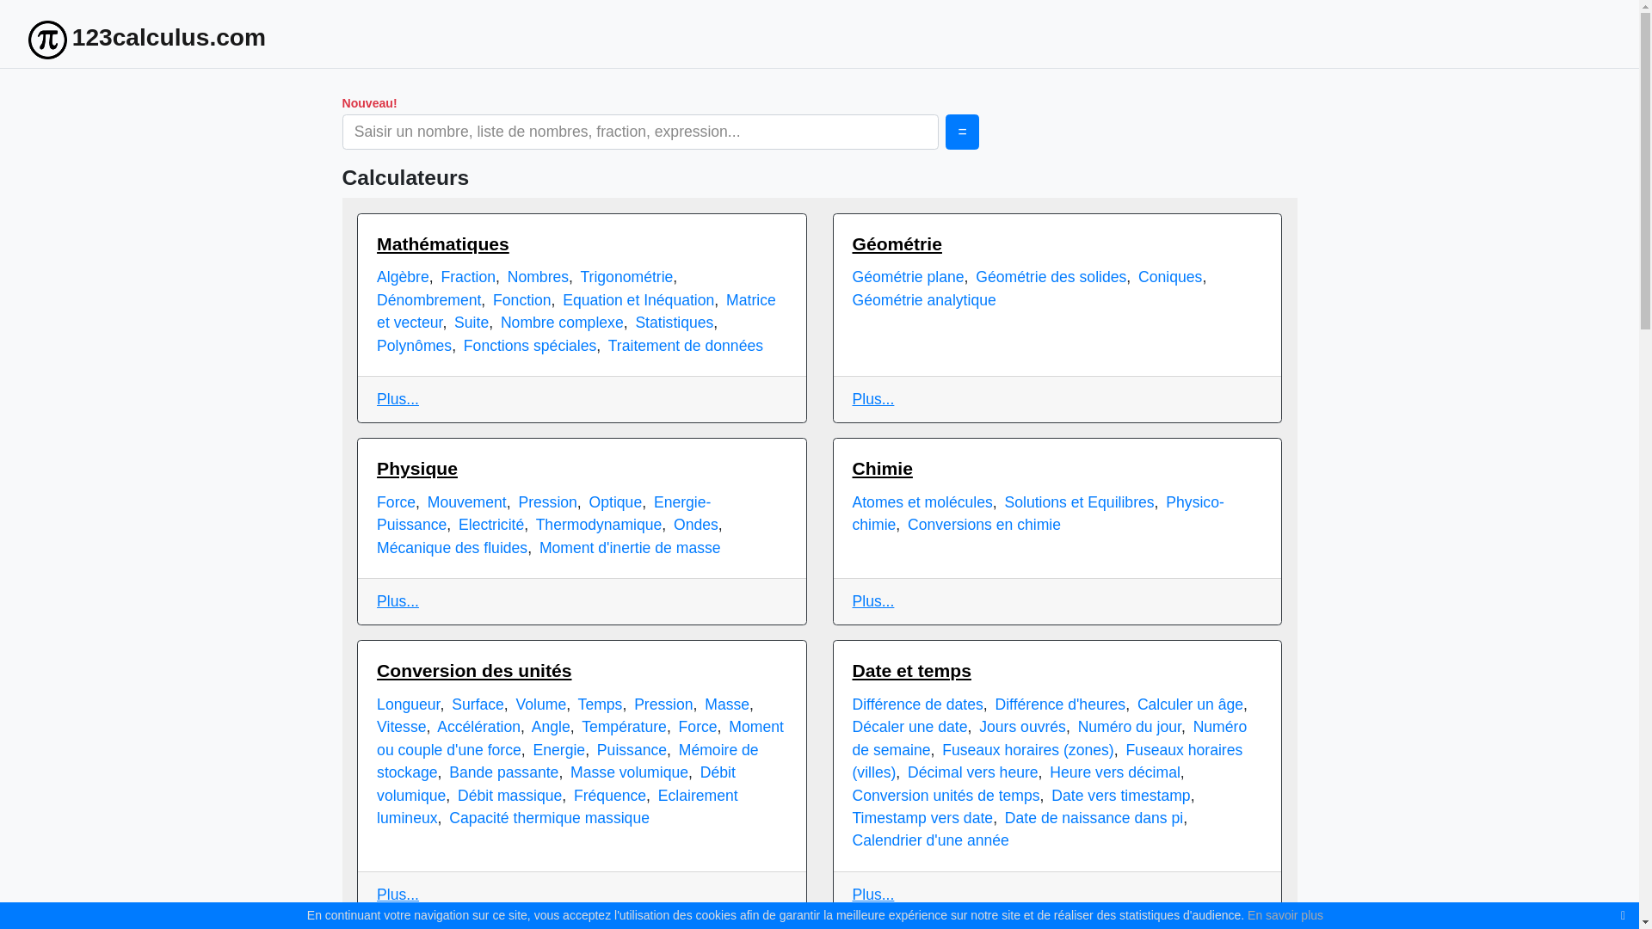 This screenshot has height=929, width=1652. I want to click on Pression, so click(547, 502).